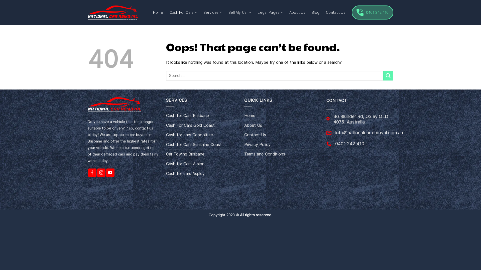 The height and width of the screenshot is (270, 481). What do you see at coordinates (253, 125) in the screenshot?
I see `About Us` at bounding box center [253, 125].